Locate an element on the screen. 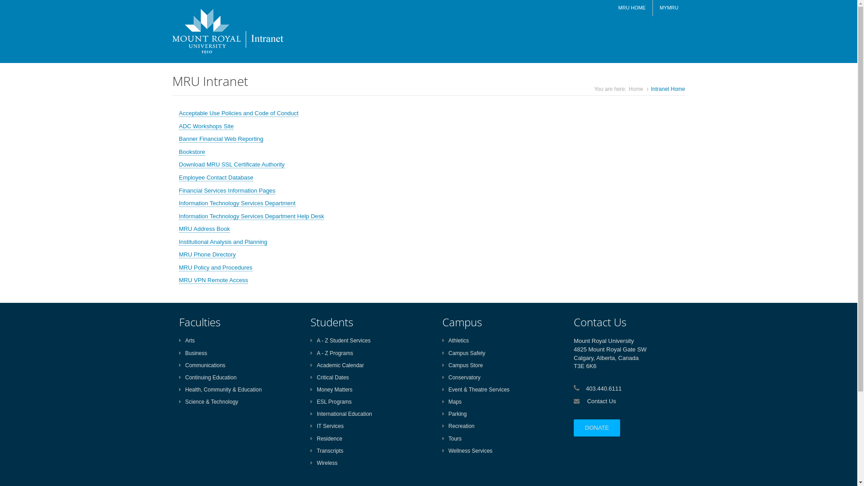 The width and height of the screenshot is (864, 486). Bookstore is located at coordinates (193, 152).